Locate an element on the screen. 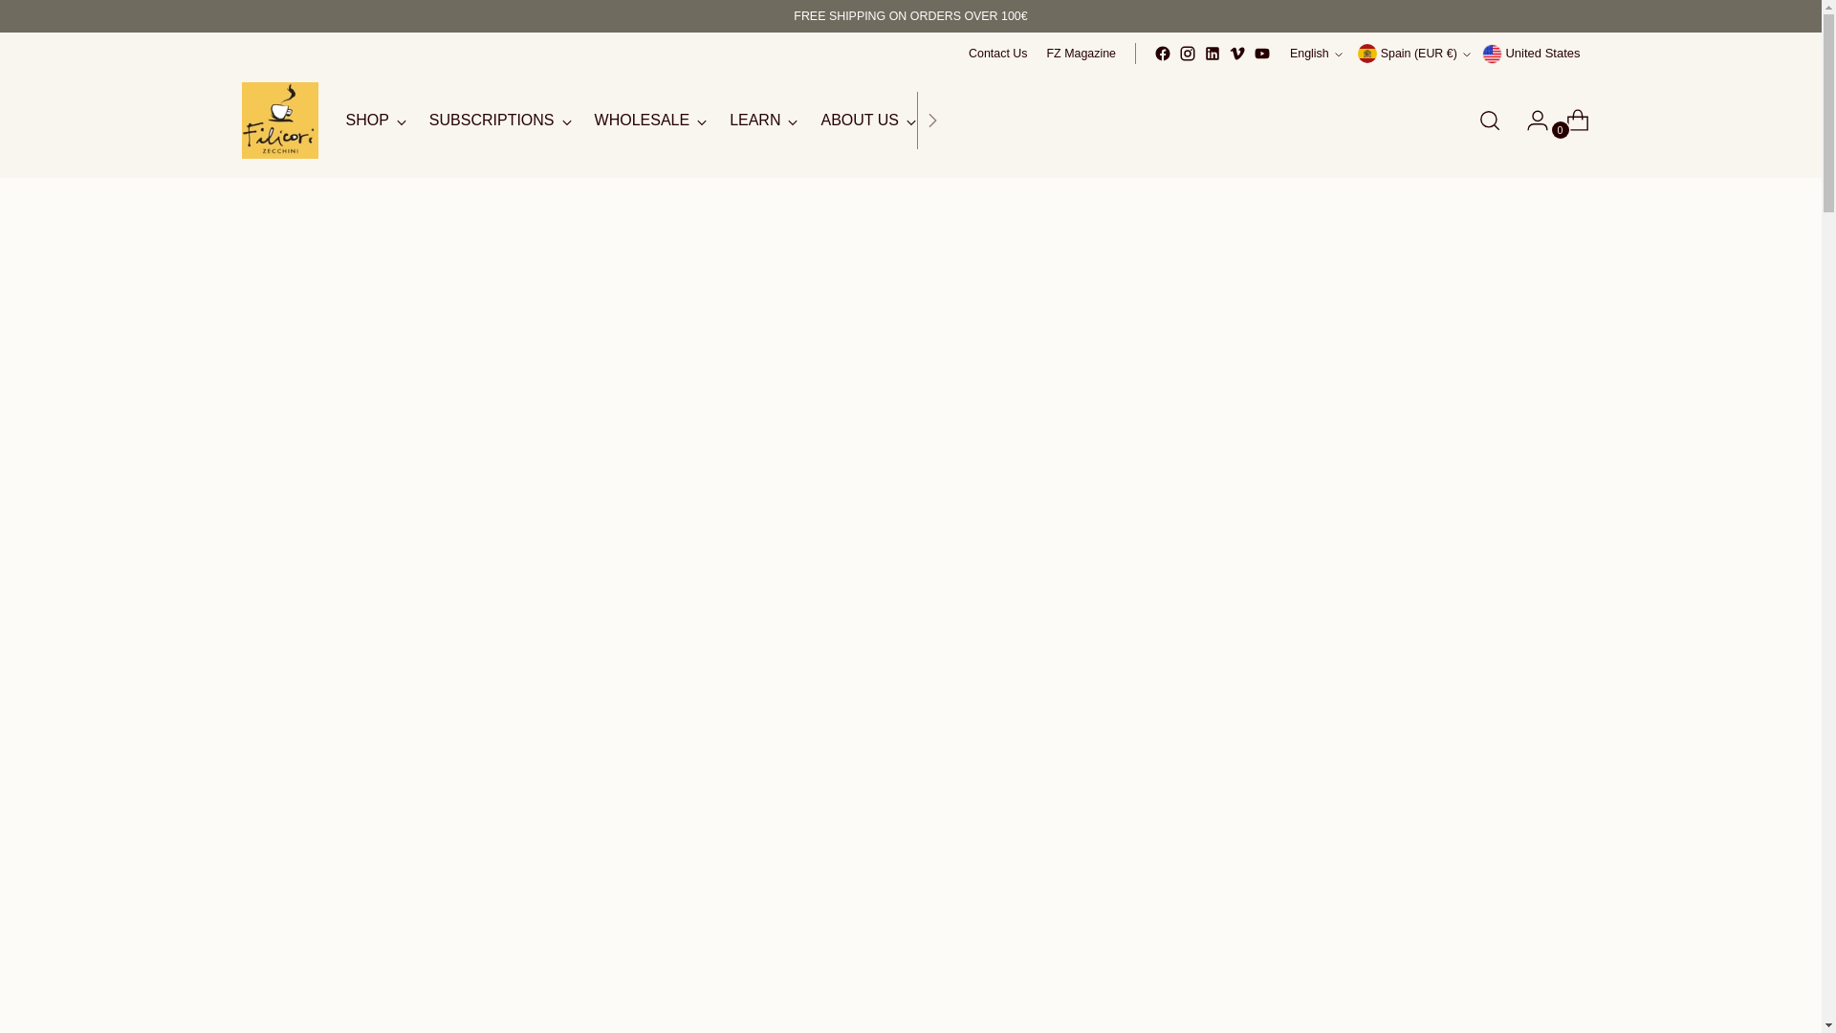 The height and width of the screenshot is (1033, 1836). English is located at coordinates (645, 120).